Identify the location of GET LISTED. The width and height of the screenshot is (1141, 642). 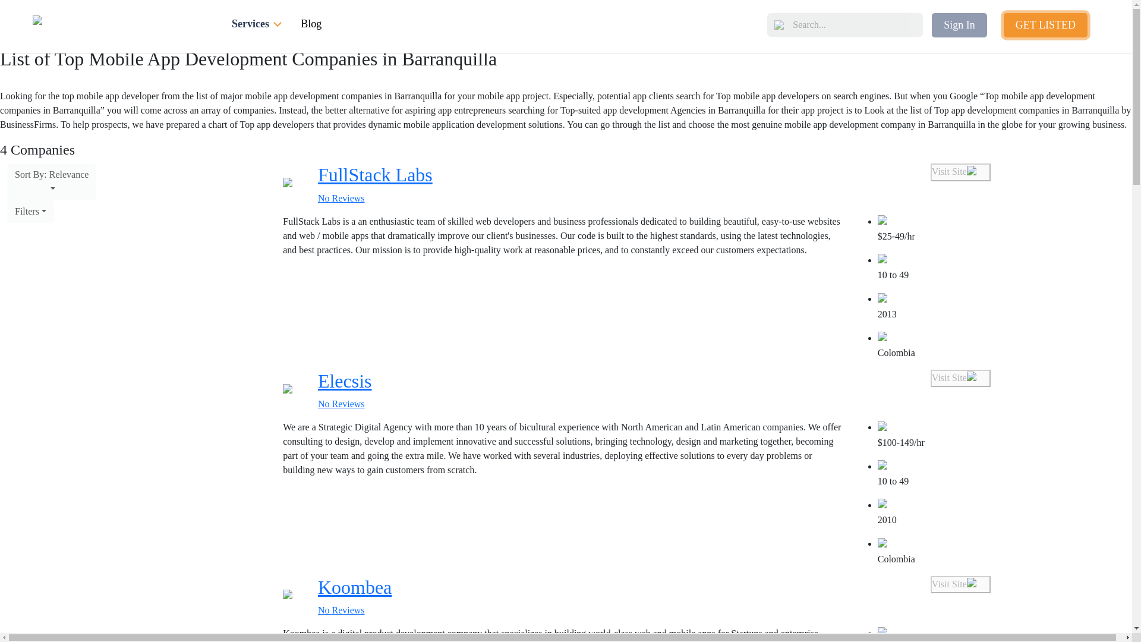
(1045, 25).